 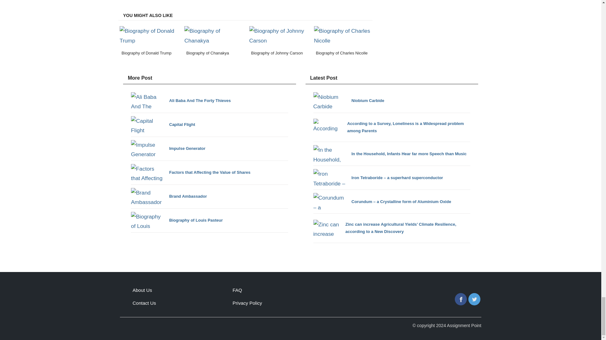 I want to click on In the Household, Infants Hear far more Speech than Music, so click(x=390, y=154).